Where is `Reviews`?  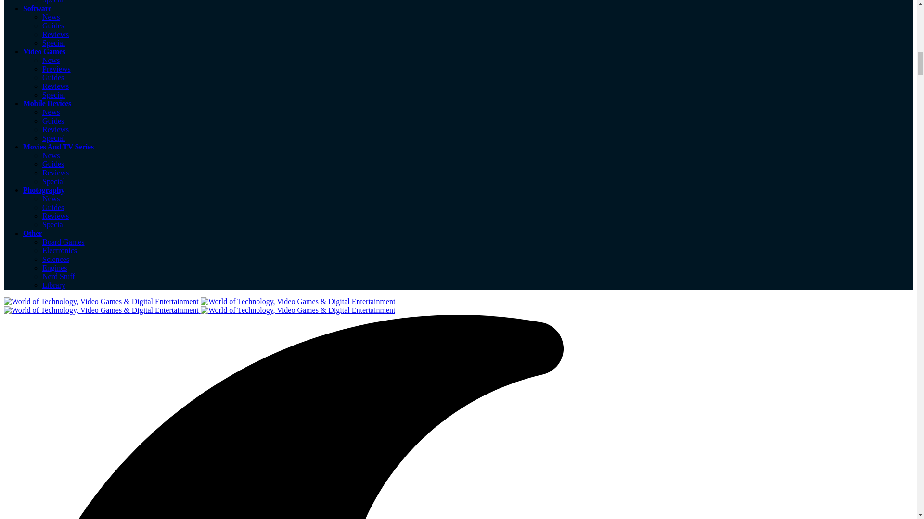 Reviews is located at coordinates (55, 173).